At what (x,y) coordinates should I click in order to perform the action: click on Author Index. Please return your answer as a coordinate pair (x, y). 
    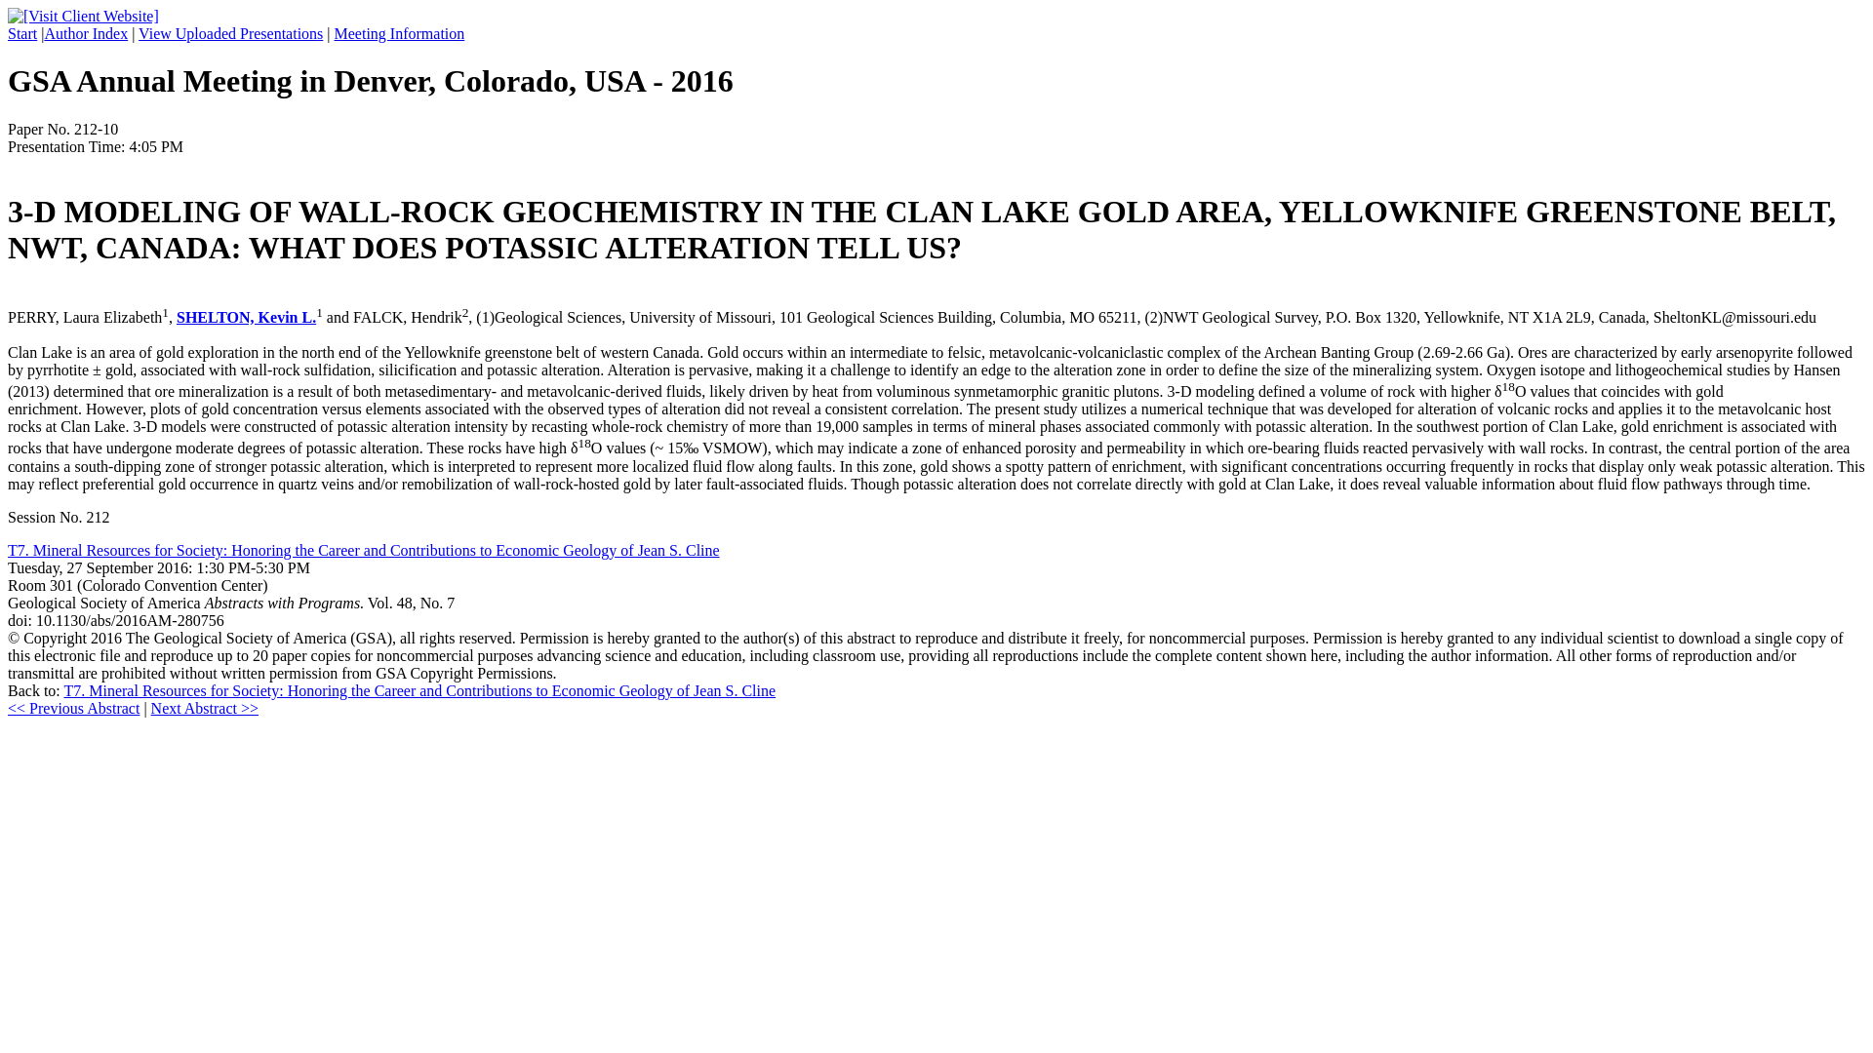
    Looking at the image, I should click on (85, 33).